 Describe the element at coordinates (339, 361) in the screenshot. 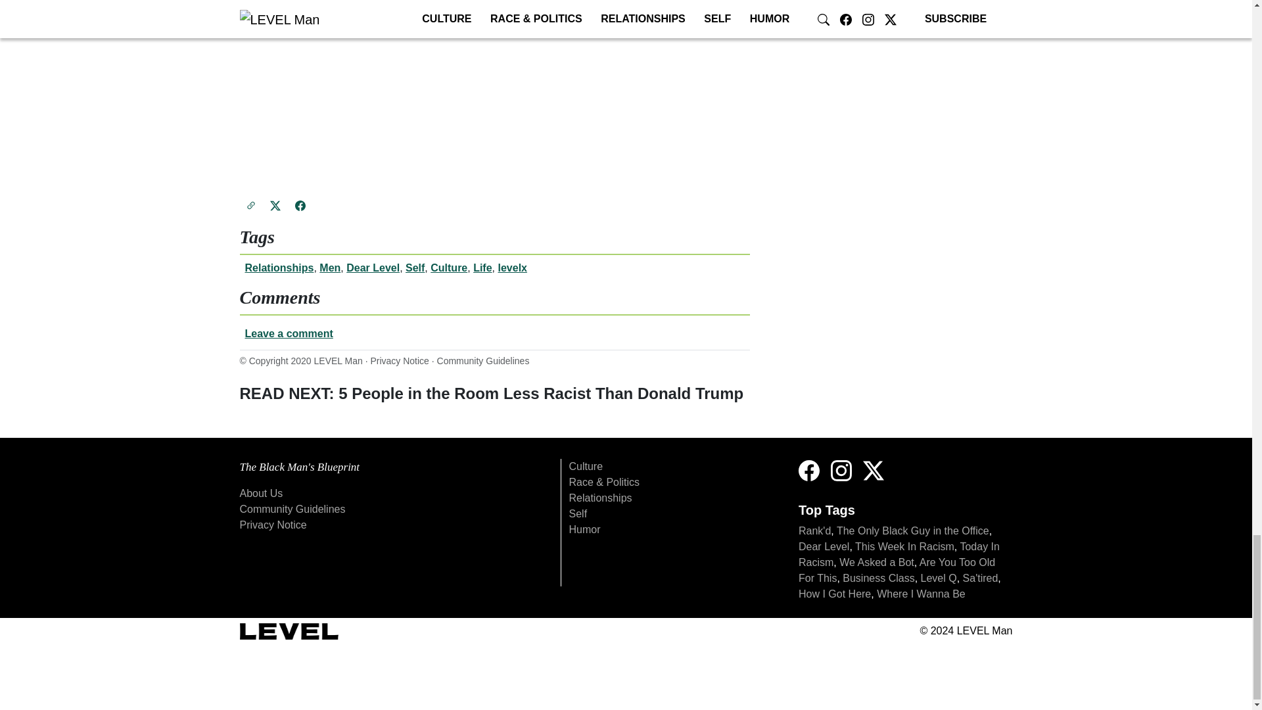

I see `LEVEL Man` at that location.